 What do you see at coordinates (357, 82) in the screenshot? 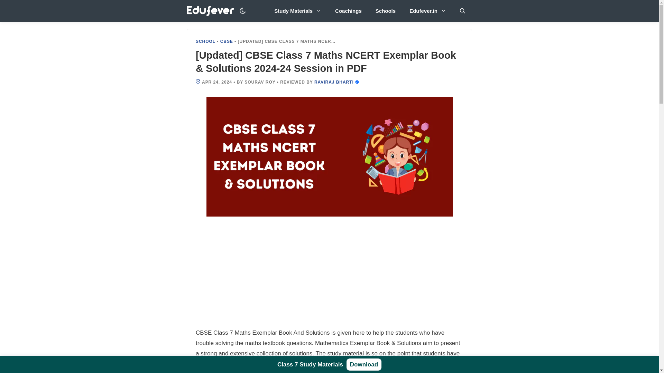
I see `EDUFEVER EXPERT` at bounding box center [357, 82].